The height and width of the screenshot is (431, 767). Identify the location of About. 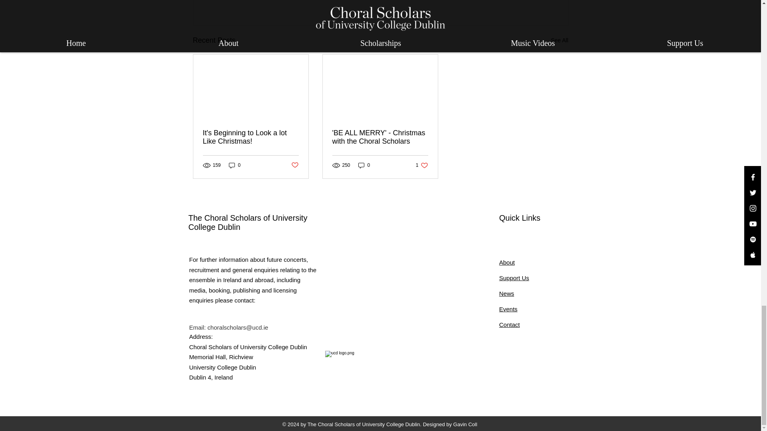
(380, 137).